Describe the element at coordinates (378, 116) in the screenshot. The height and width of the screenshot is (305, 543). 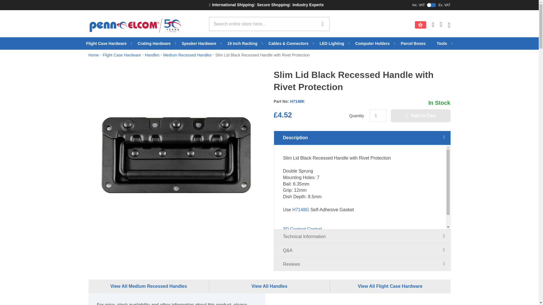
I see `Quantity` at that location.